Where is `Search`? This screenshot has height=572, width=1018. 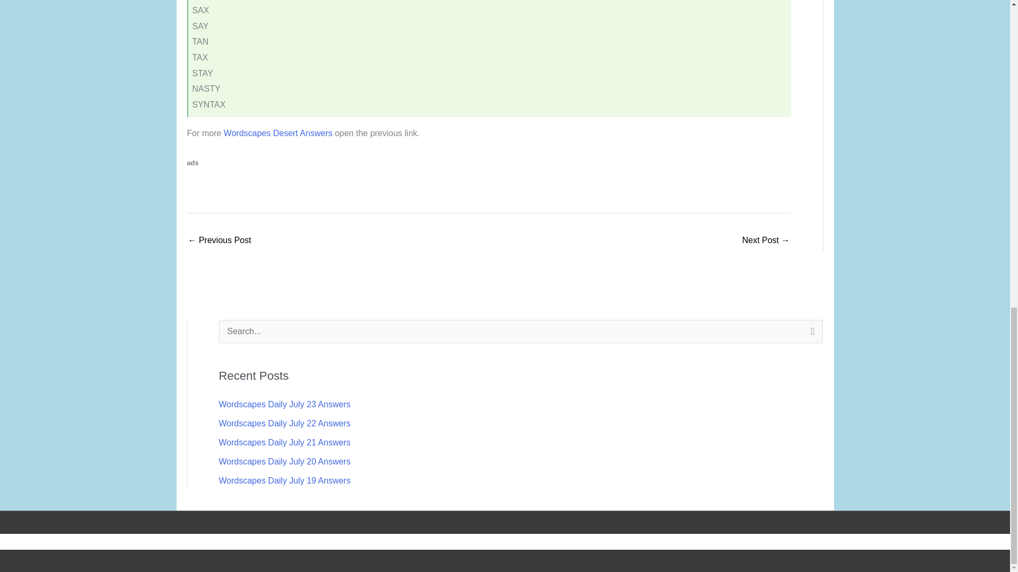 Search is located at coordinates (810, 334).